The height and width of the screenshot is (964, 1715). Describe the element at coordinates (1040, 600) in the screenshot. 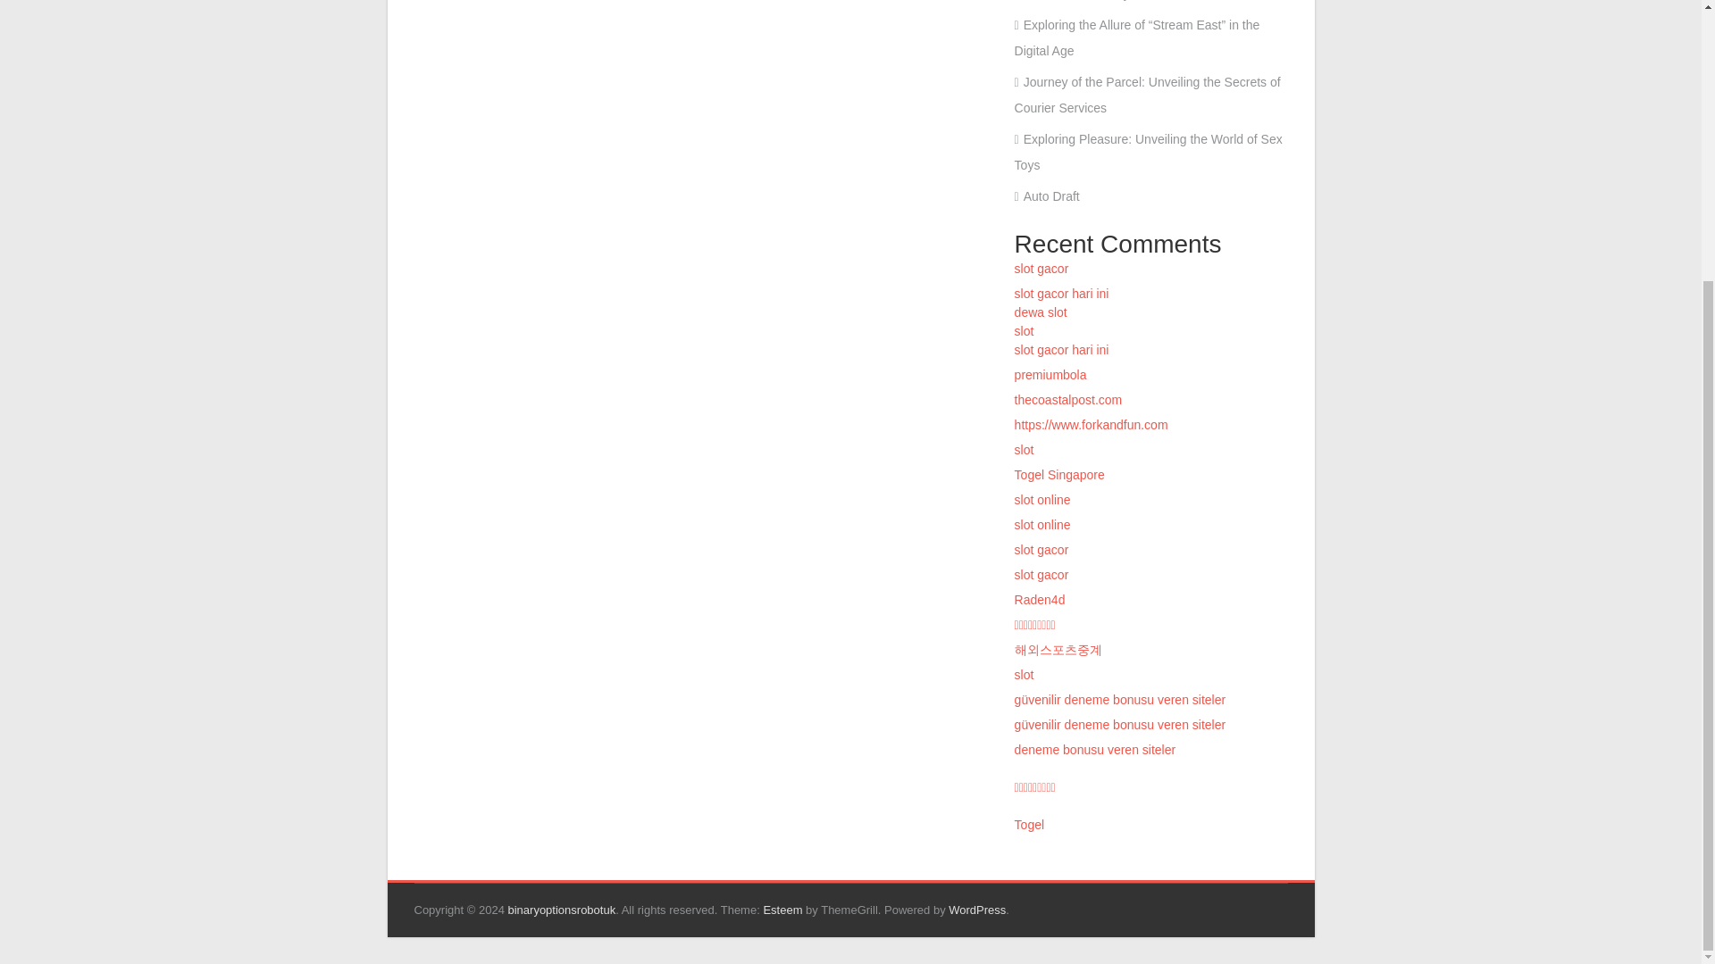

I see `Raden4d` at that location.